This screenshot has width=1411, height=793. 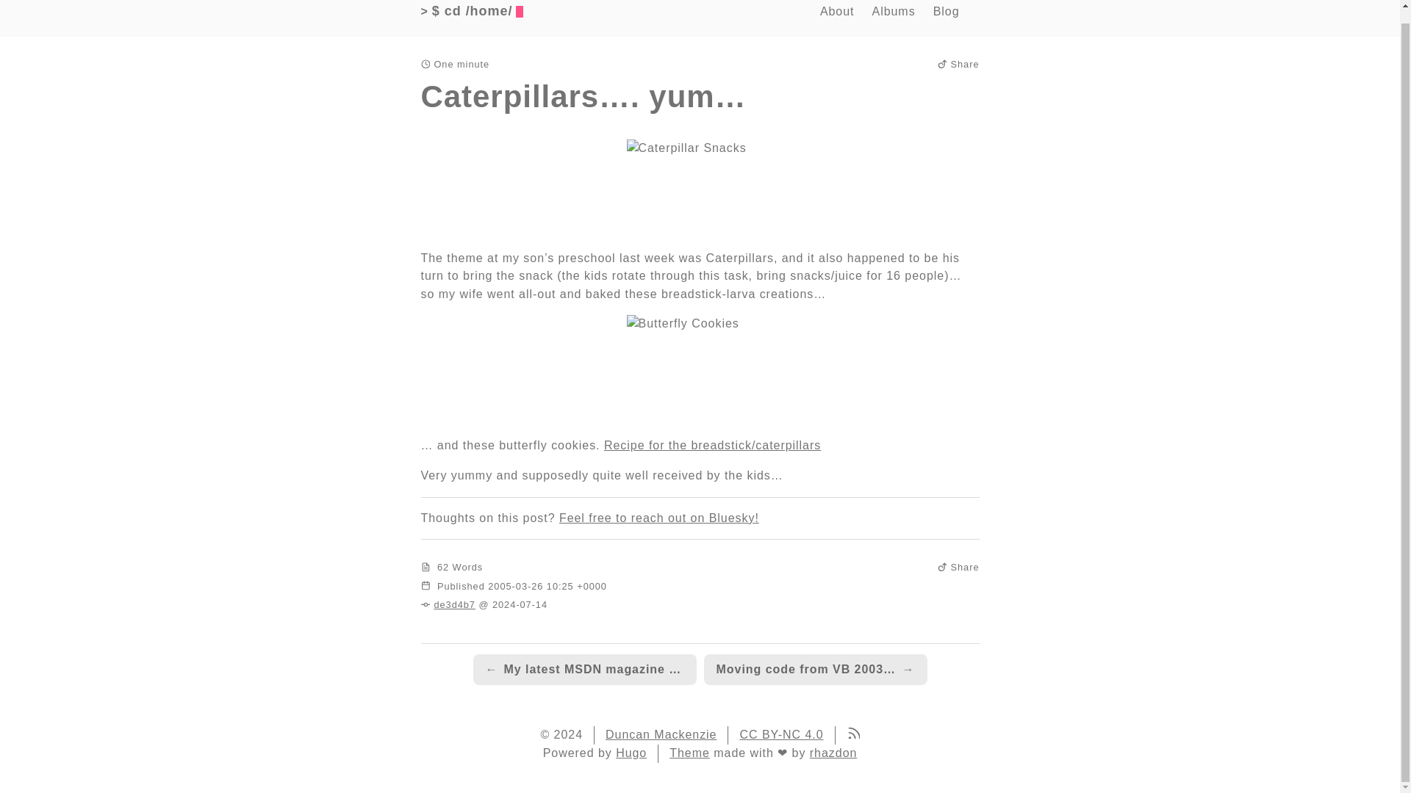 I want to click on Share, so click(x=958, y=64).